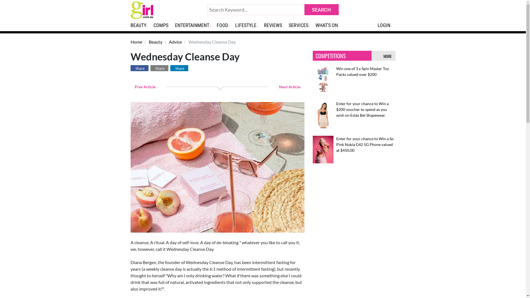 The height and width of the screenshot is (298, 530). I want to click on Advice, so click(176, 42).